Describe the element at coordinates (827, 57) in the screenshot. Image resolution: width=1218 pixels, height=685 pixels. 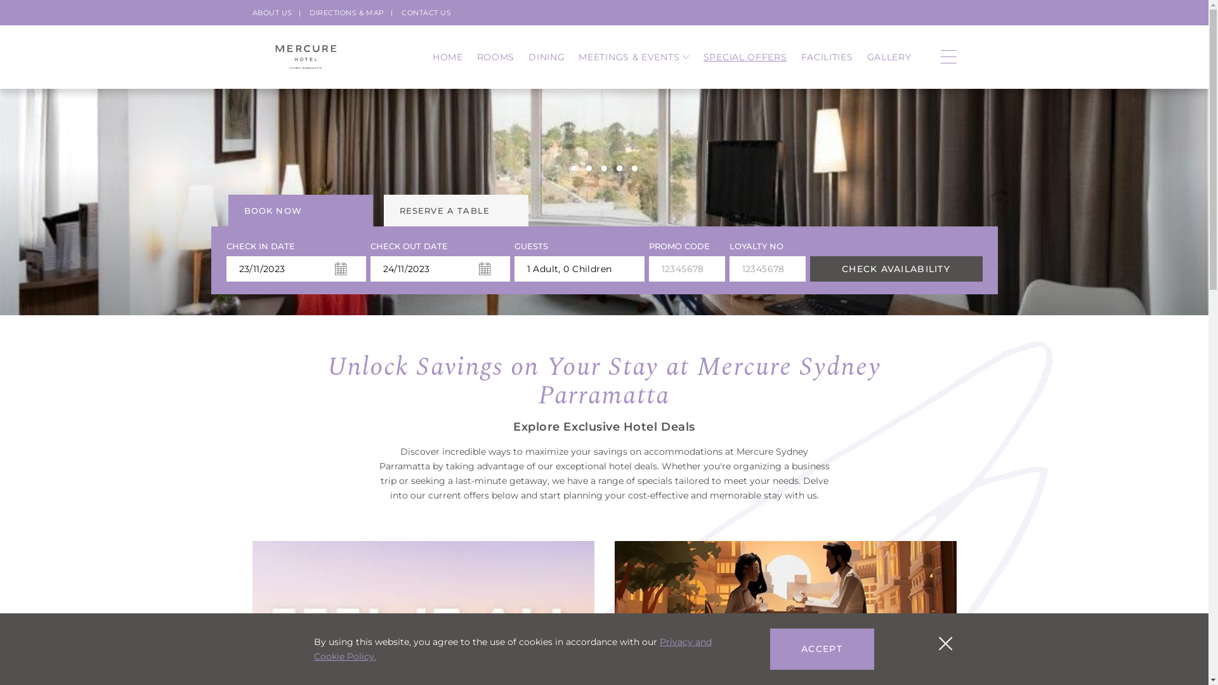
I see `FACILITIES` at that location.